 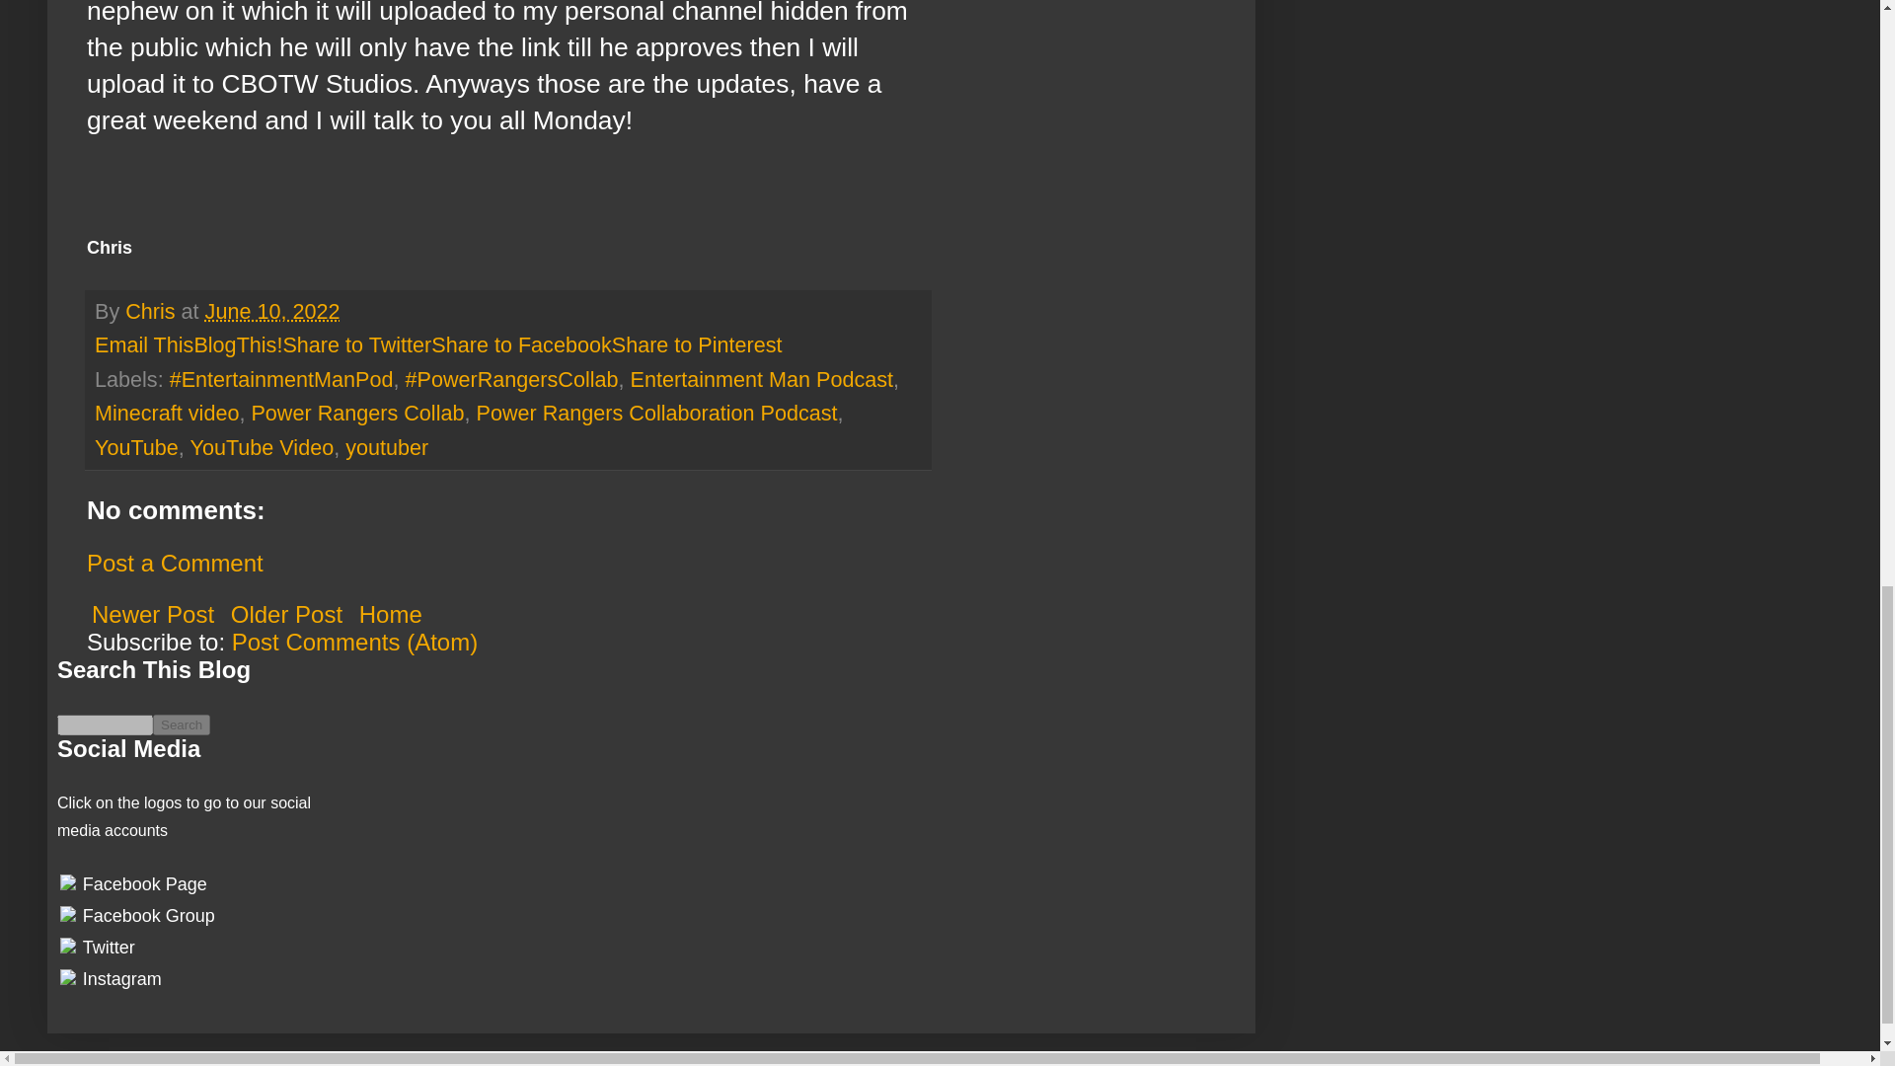 I want to click on Newer Post, so click(x=153, y=614).